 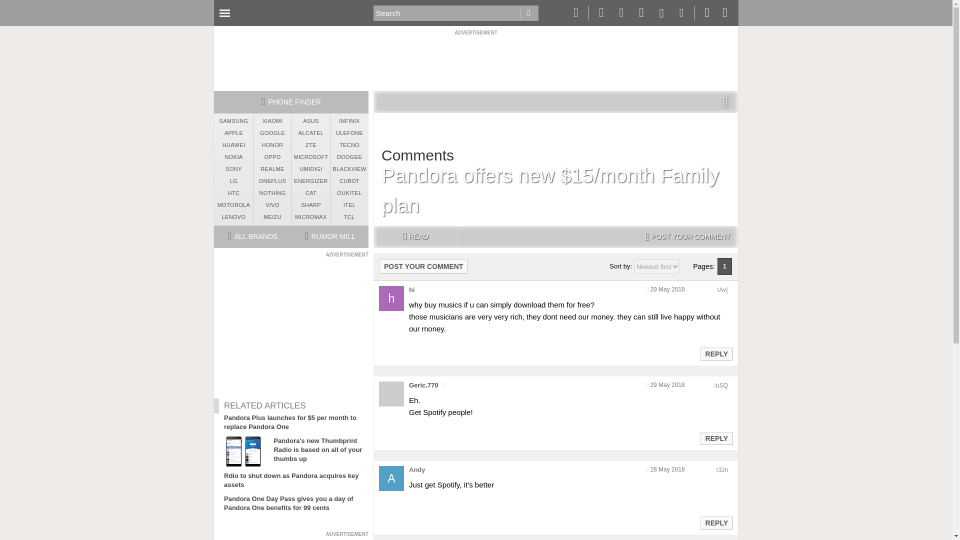 What do you see at coordinates (291, 102) in the screenshot?
I see `PHONE FINDER` at bounding box center [291, 102].